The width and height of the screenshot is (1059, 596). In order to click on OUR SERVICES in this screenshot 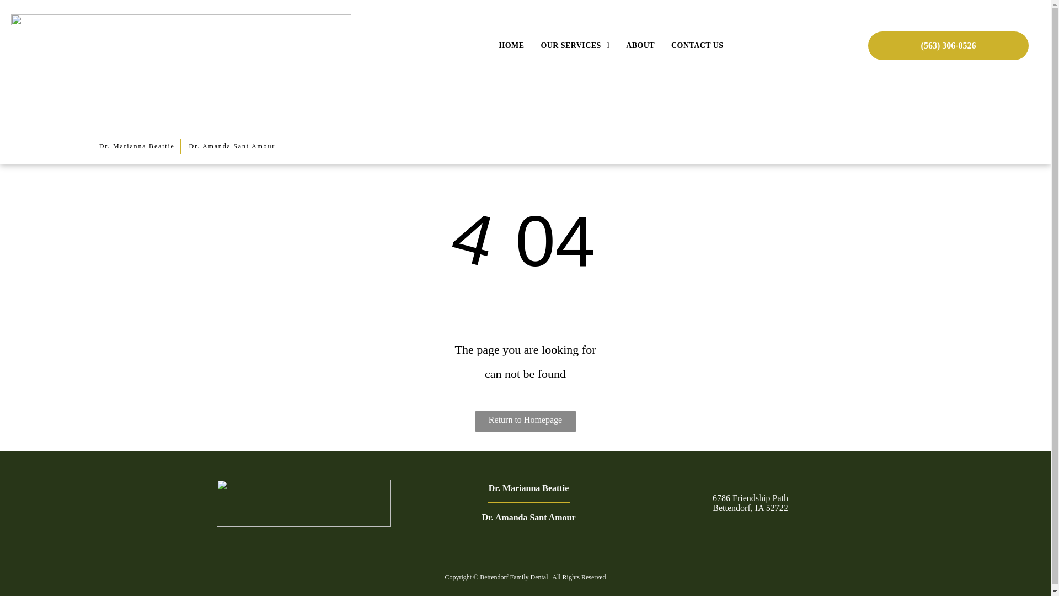, I will do `click(575, 45)`.